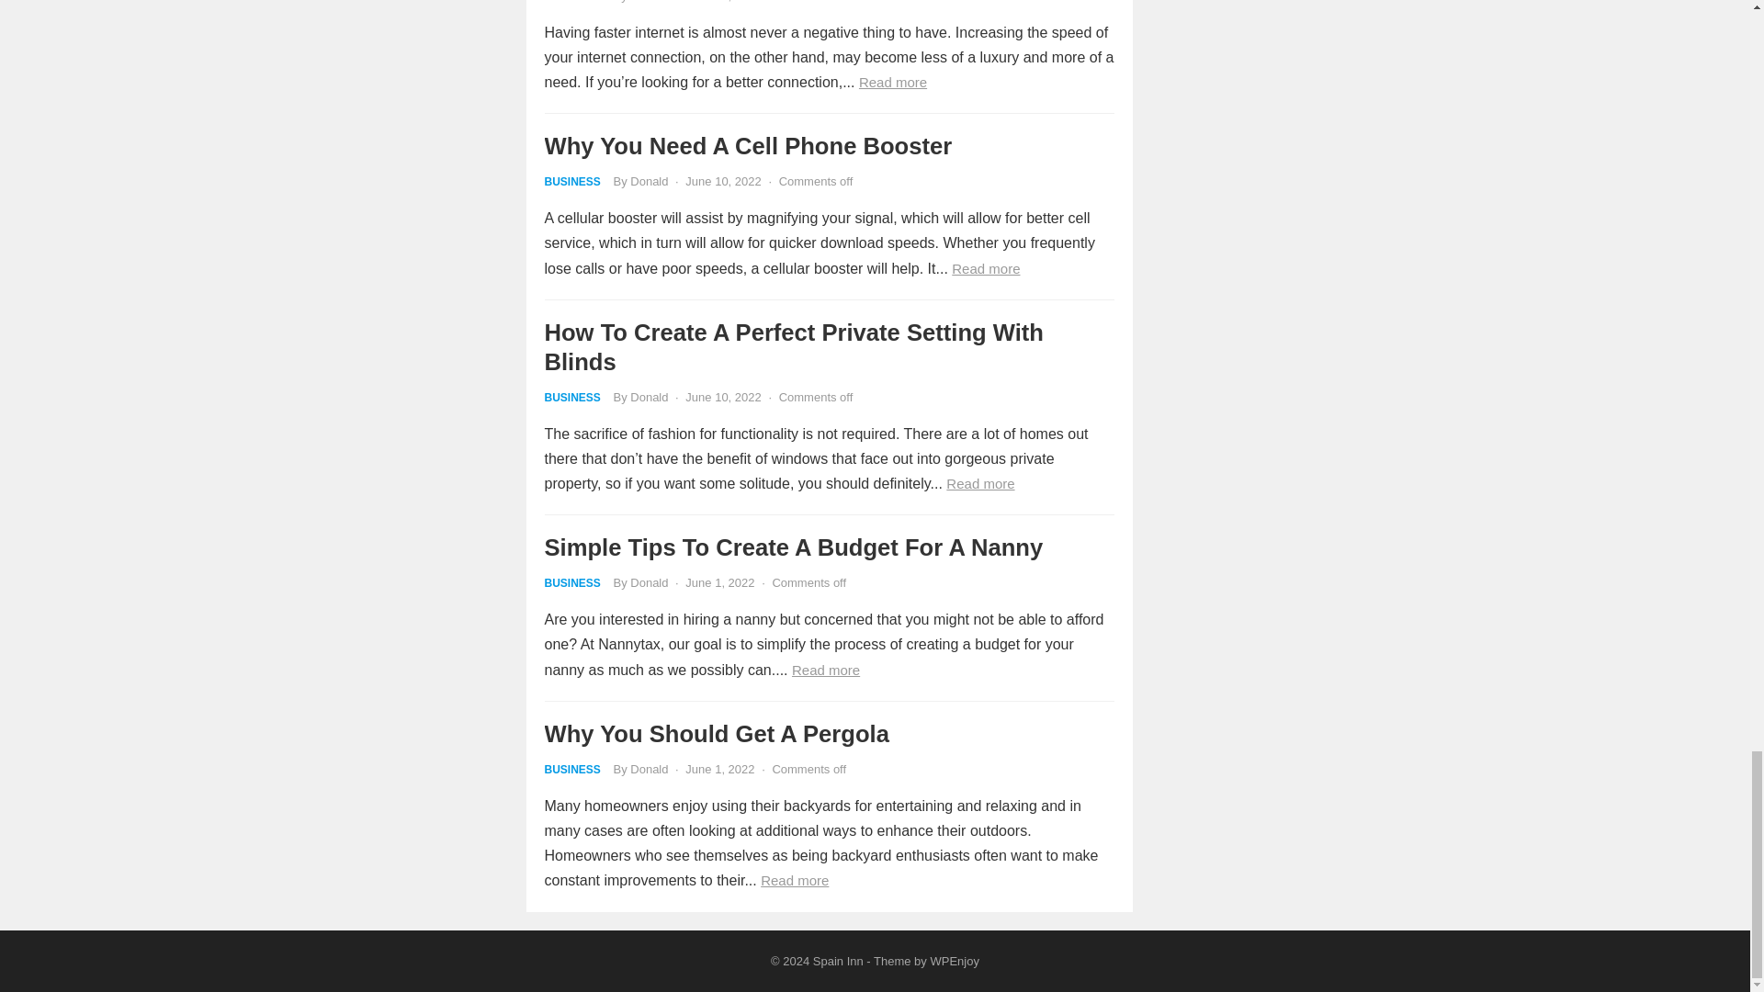 The height and width of the screenshot is (992, 1764). Describe the element at coordinates (649, 769) in the screenshot. I see `Posts by Donald` at that location.